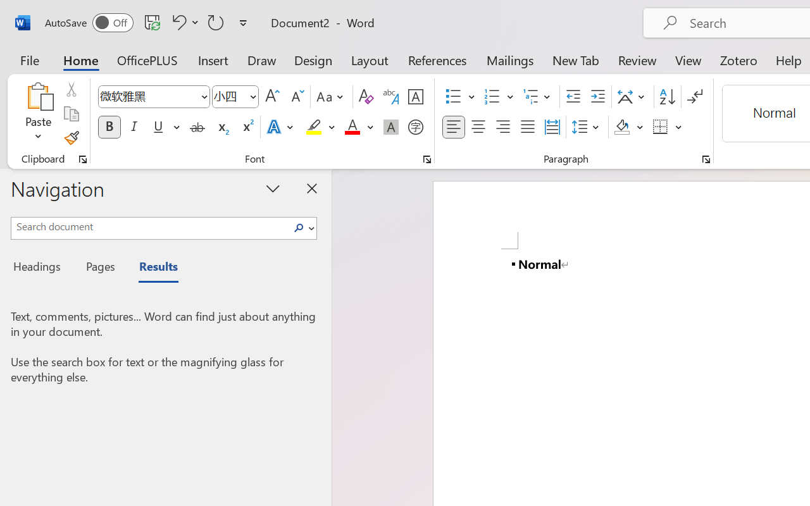 The image size is (810, 506). Describe the element at coordinates (352, 127) in the screenshot. I see `Font Color Red` at that location.